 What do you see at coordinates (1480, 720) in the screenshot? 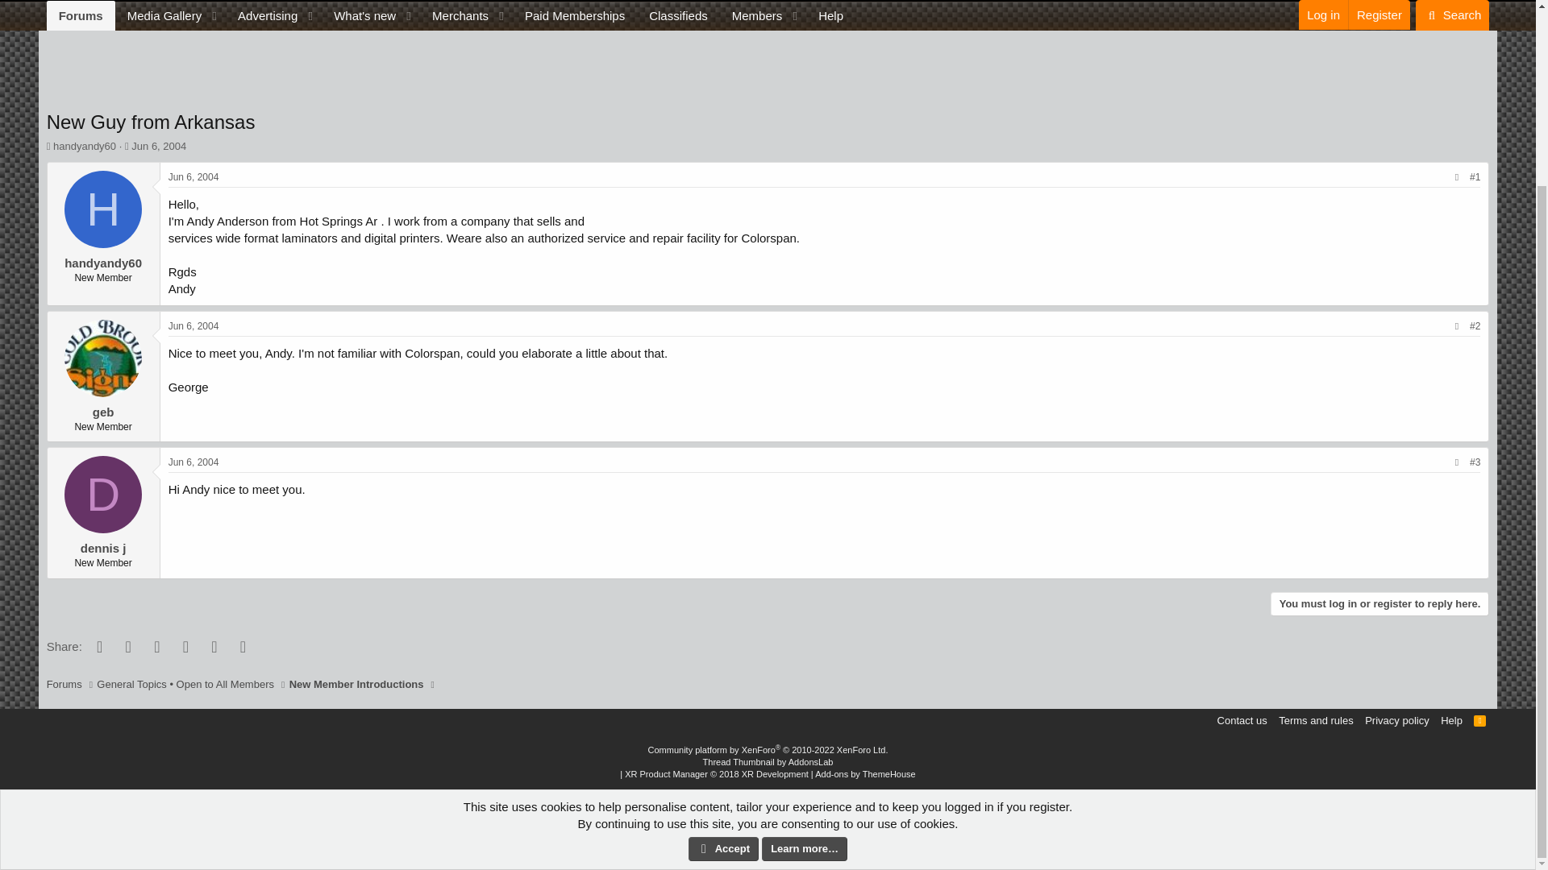
I see `RSS` at bounding box center [1480, 720].